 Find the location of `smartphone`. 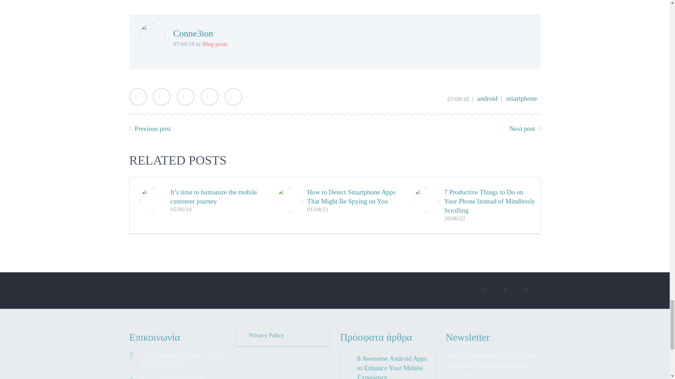

smartphone is located at coordinates (521, 98).